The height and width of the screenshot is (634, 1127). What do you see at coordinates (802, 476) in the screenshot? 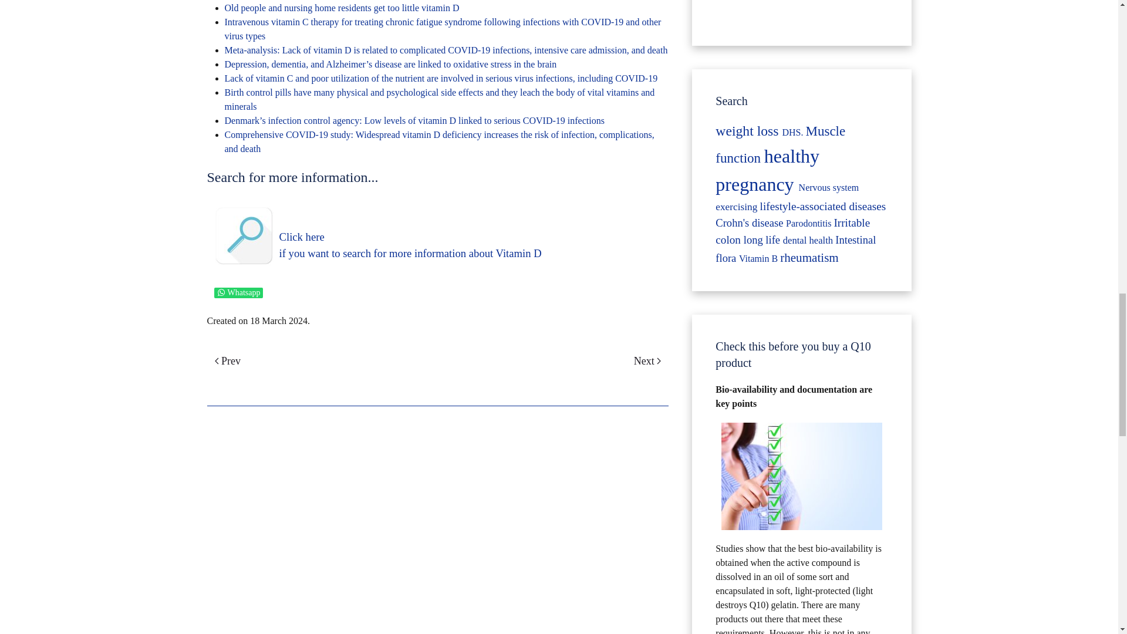
I see `Check this before you buy a Q10 product` at bounding box center [802, 476].